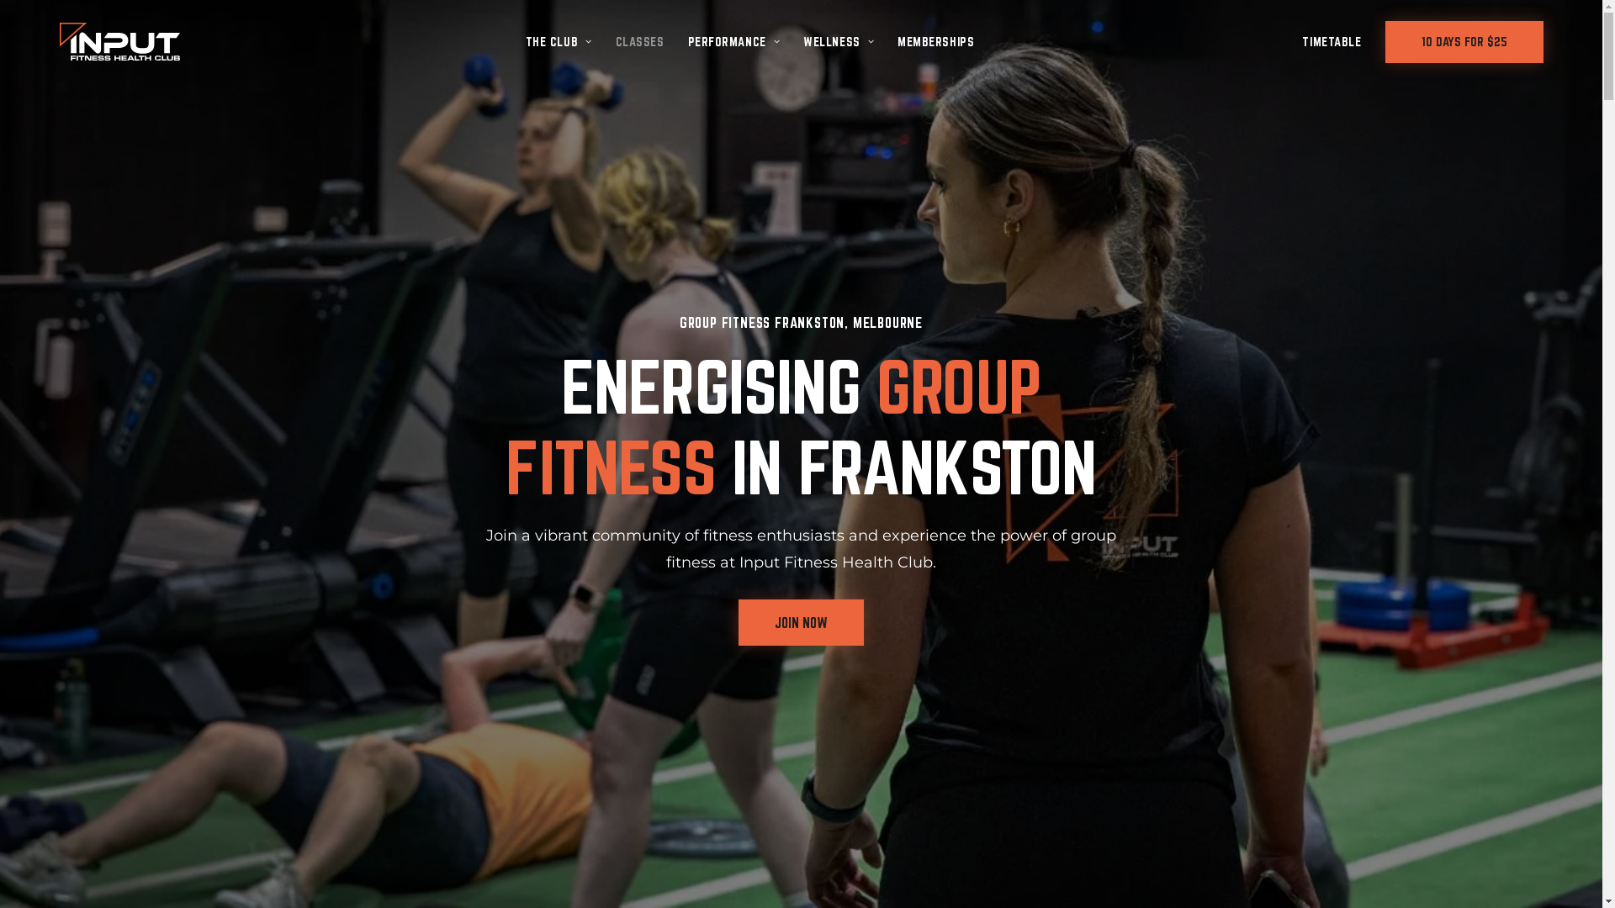 This screenshot has width=1615, height=908. I want to click on THE CLUB, so click(559, 42).